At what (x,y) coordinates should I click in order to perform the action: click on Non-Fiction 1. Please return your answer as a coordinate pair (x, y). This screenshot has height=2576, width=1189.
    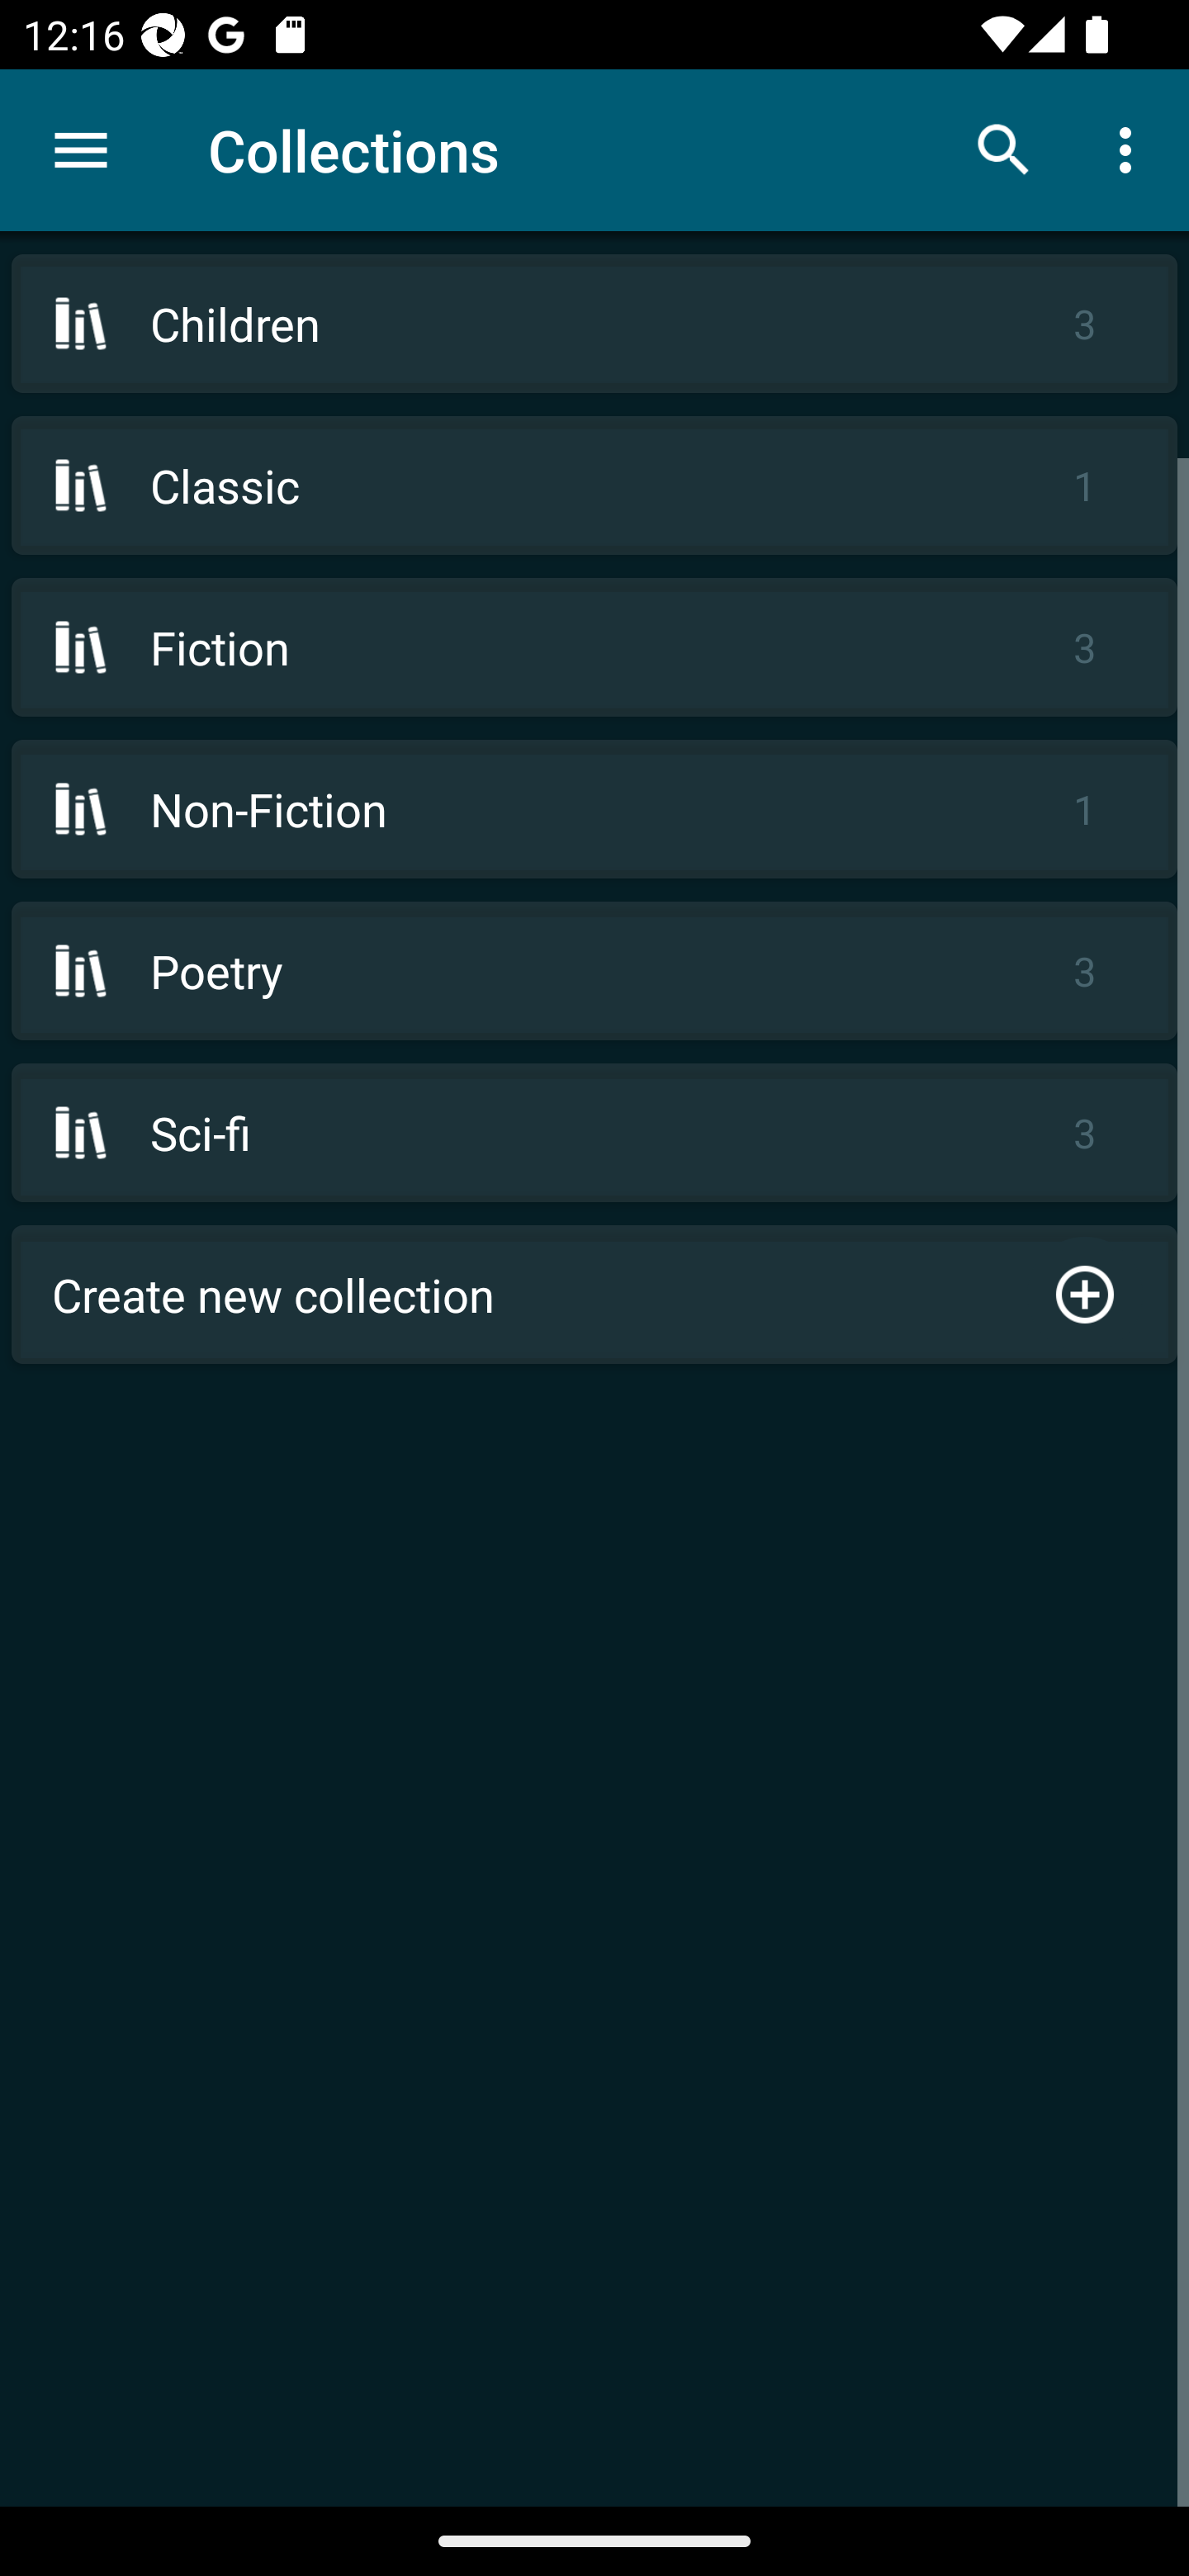
    Looking at the image, I should click on (594, 808).